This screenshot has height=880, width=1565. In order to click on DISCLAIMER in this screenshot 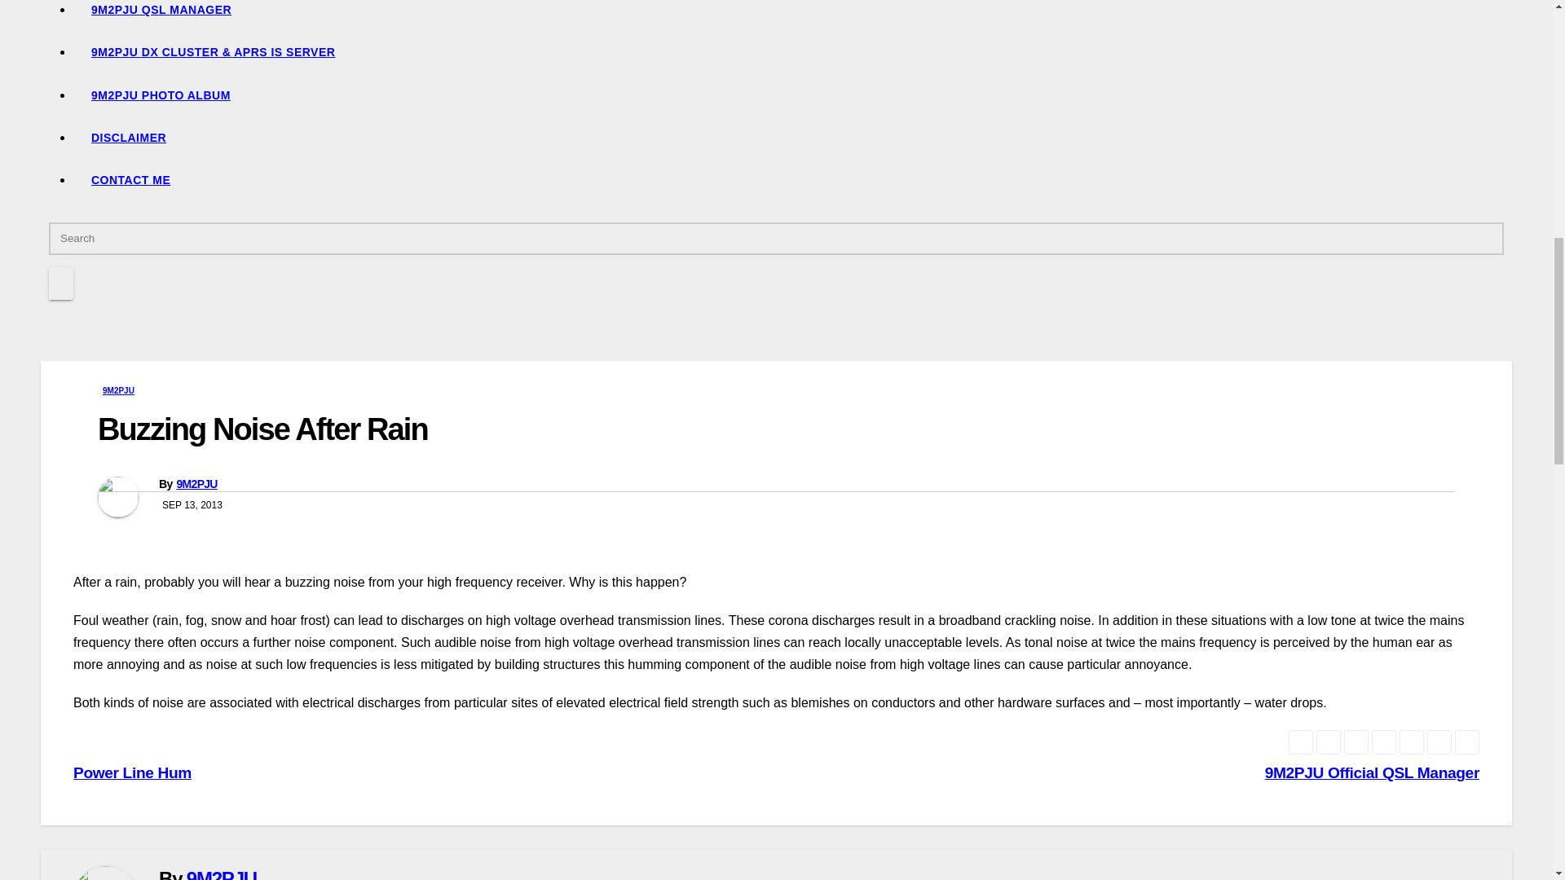, I will do `click(792, 137)`.